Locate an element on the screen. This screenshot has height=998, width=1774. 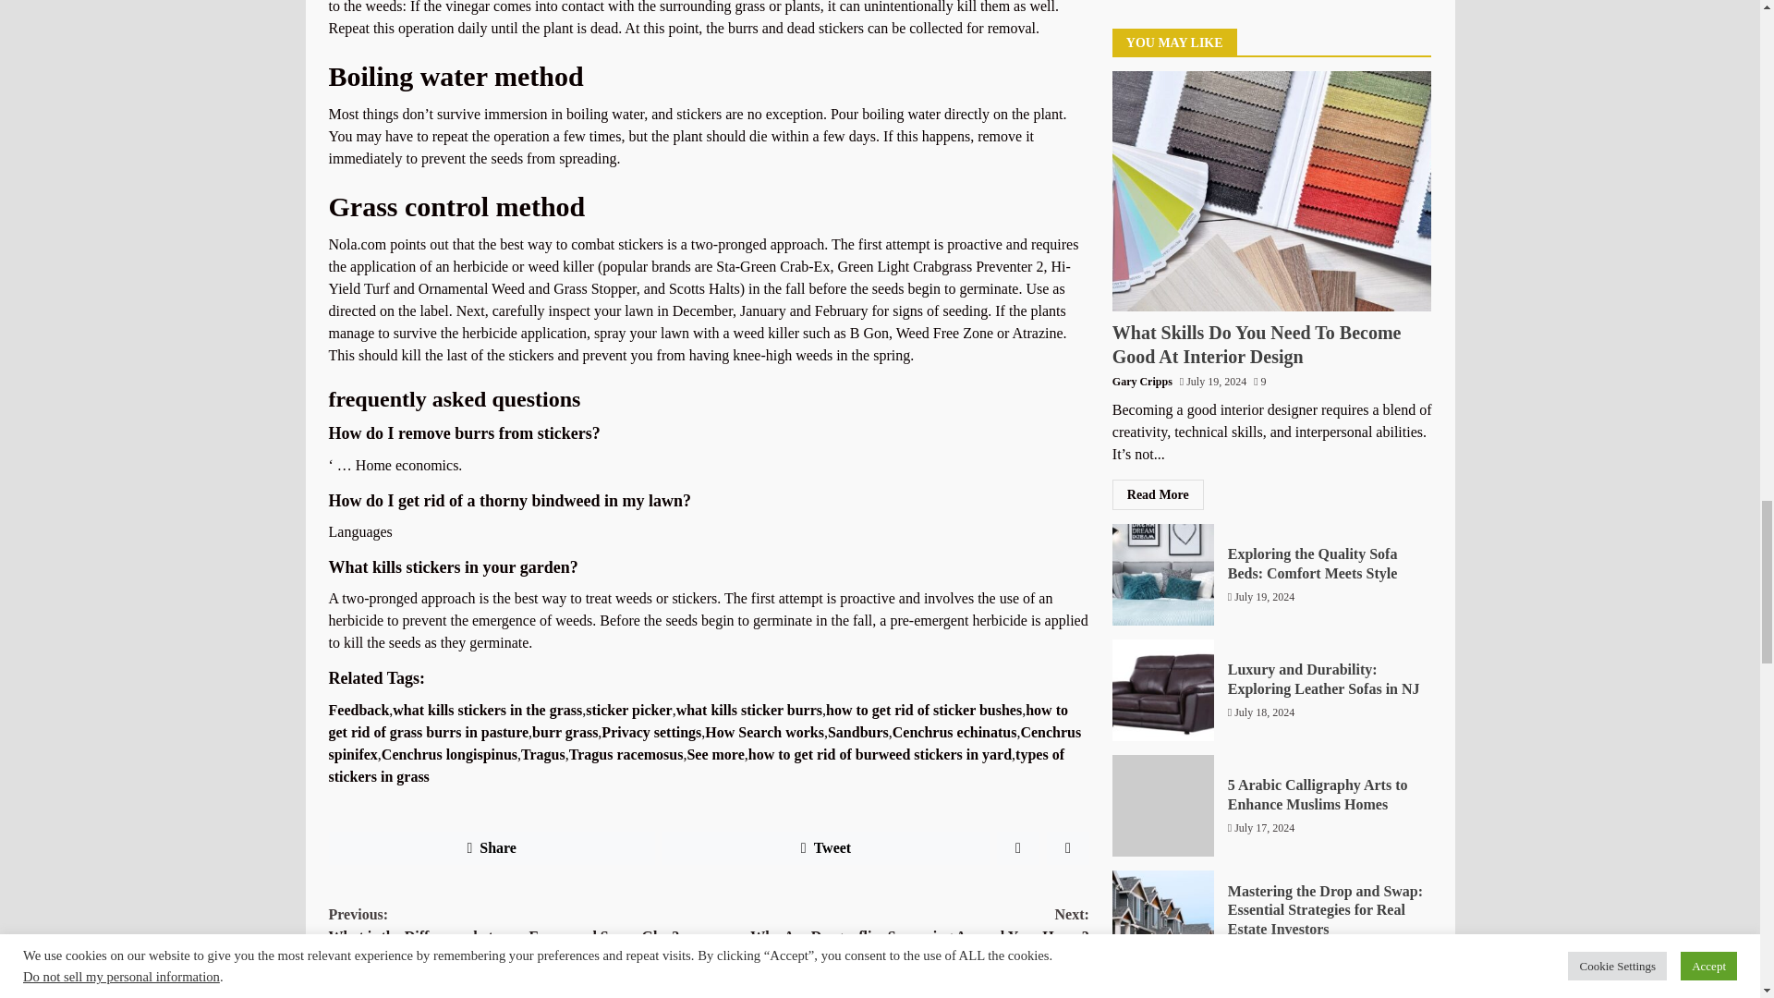
Tweet is located at coordinates (826, 848).